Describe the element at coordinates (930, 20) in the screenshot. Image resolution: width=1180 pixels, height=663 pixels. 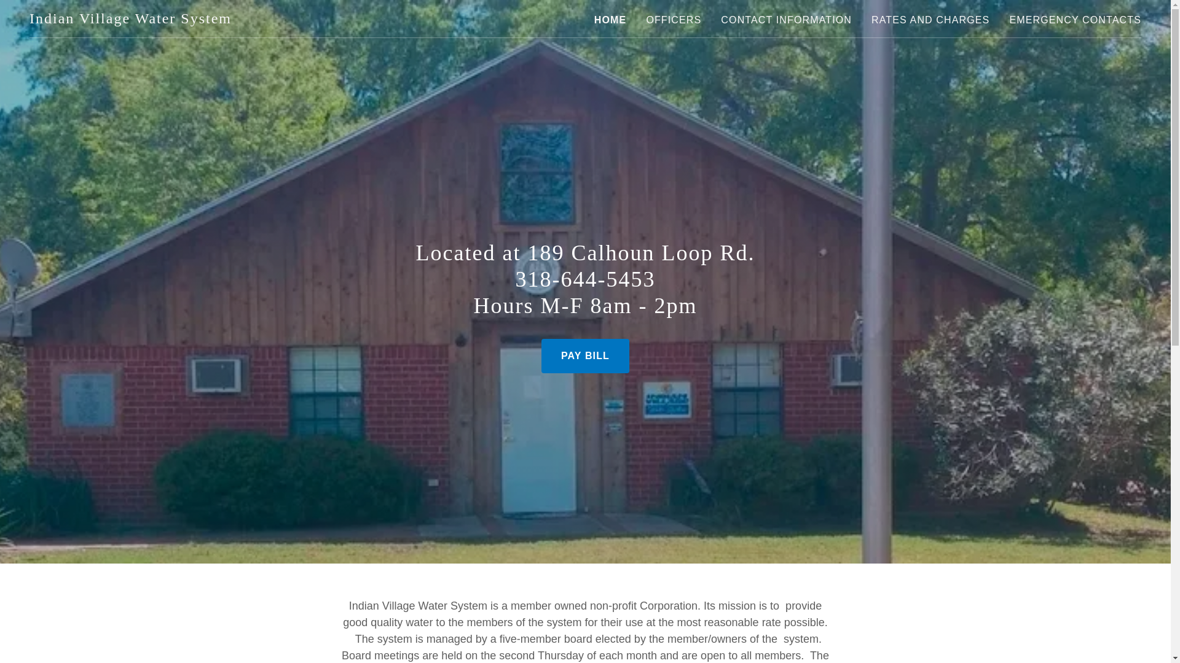
I see `RATES AND CHARGES` at that location.